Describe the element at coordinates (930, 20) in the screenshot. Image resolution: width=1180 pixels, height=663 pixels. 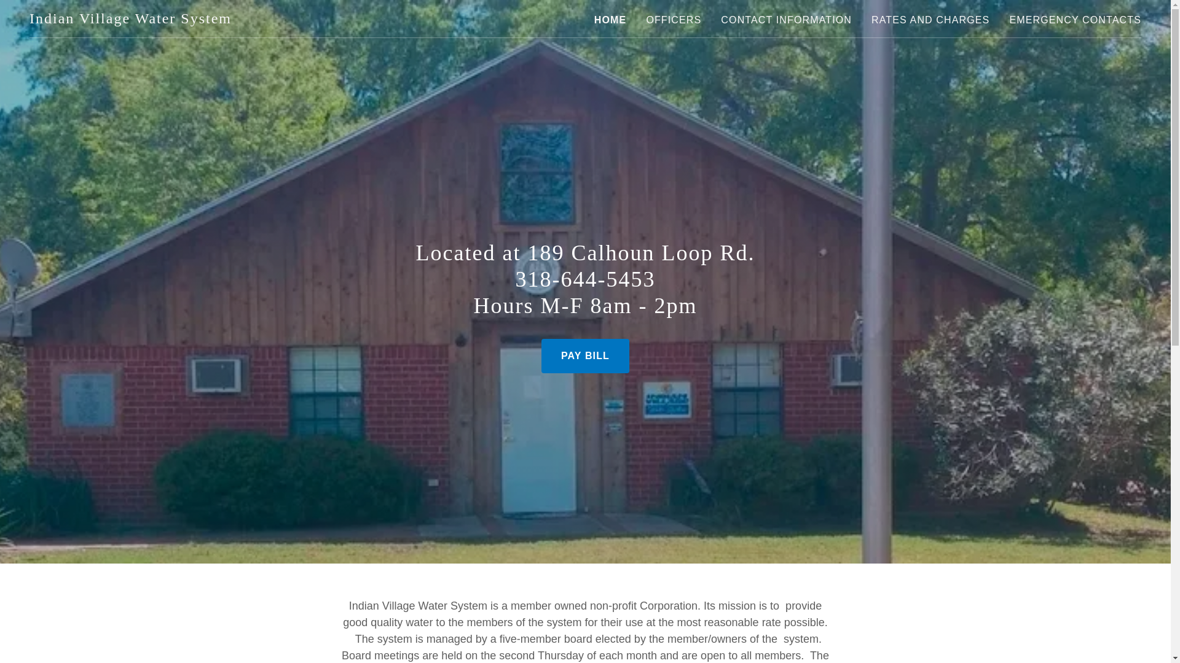
I see `RATES AND CHARGES` at that location.